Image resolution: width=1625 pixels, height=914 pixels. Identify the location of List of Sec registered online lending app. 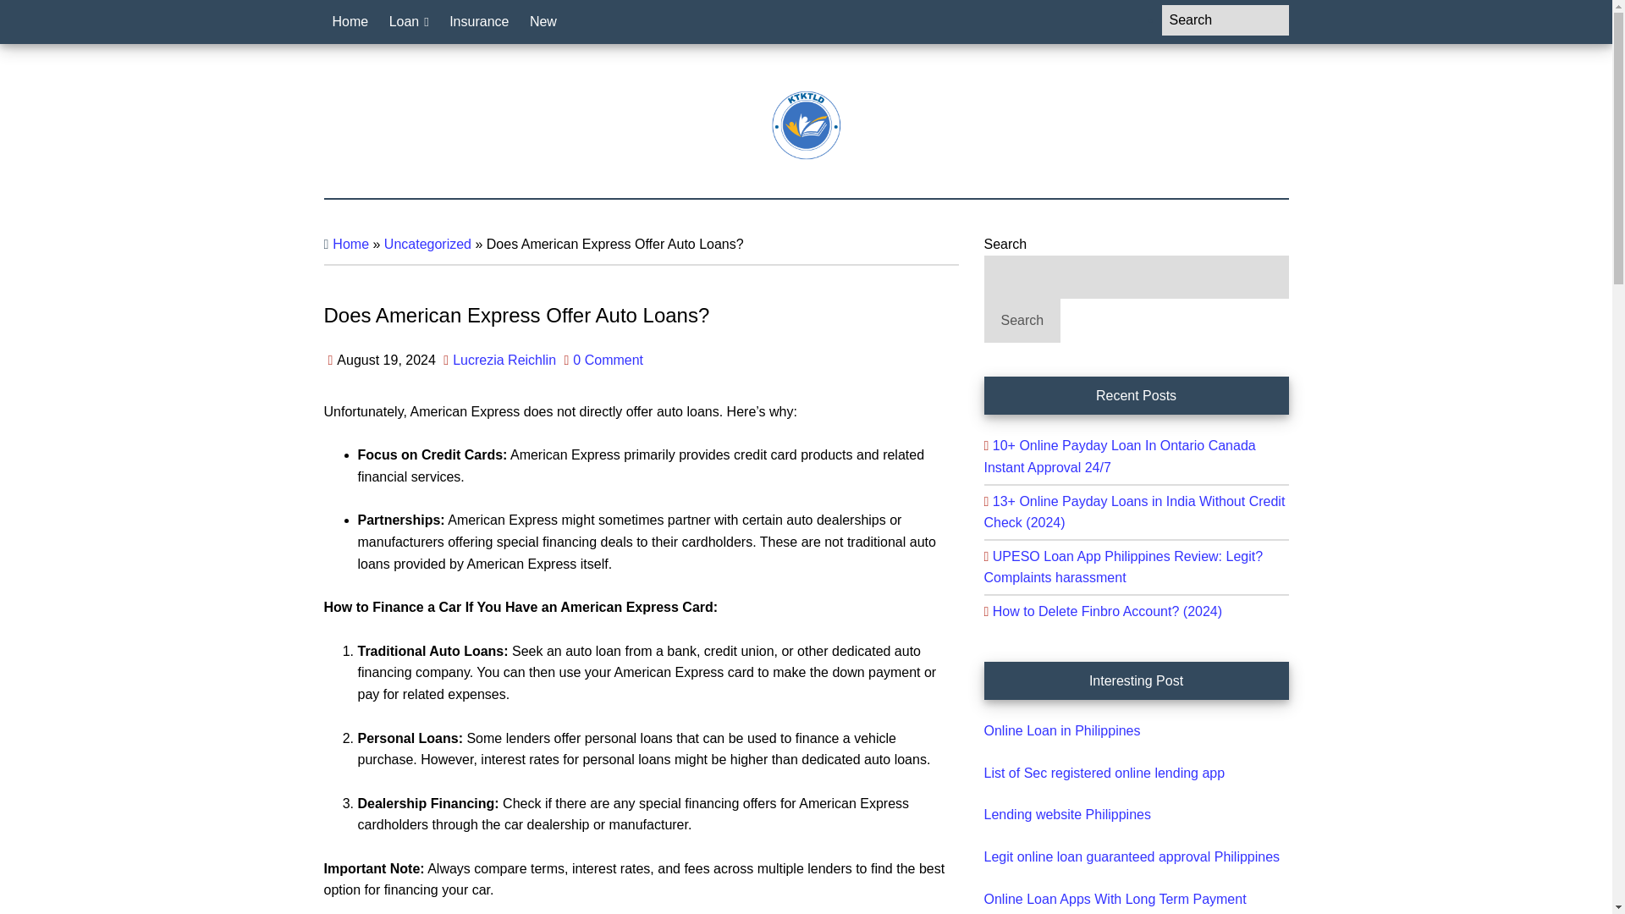
(1104, 774).